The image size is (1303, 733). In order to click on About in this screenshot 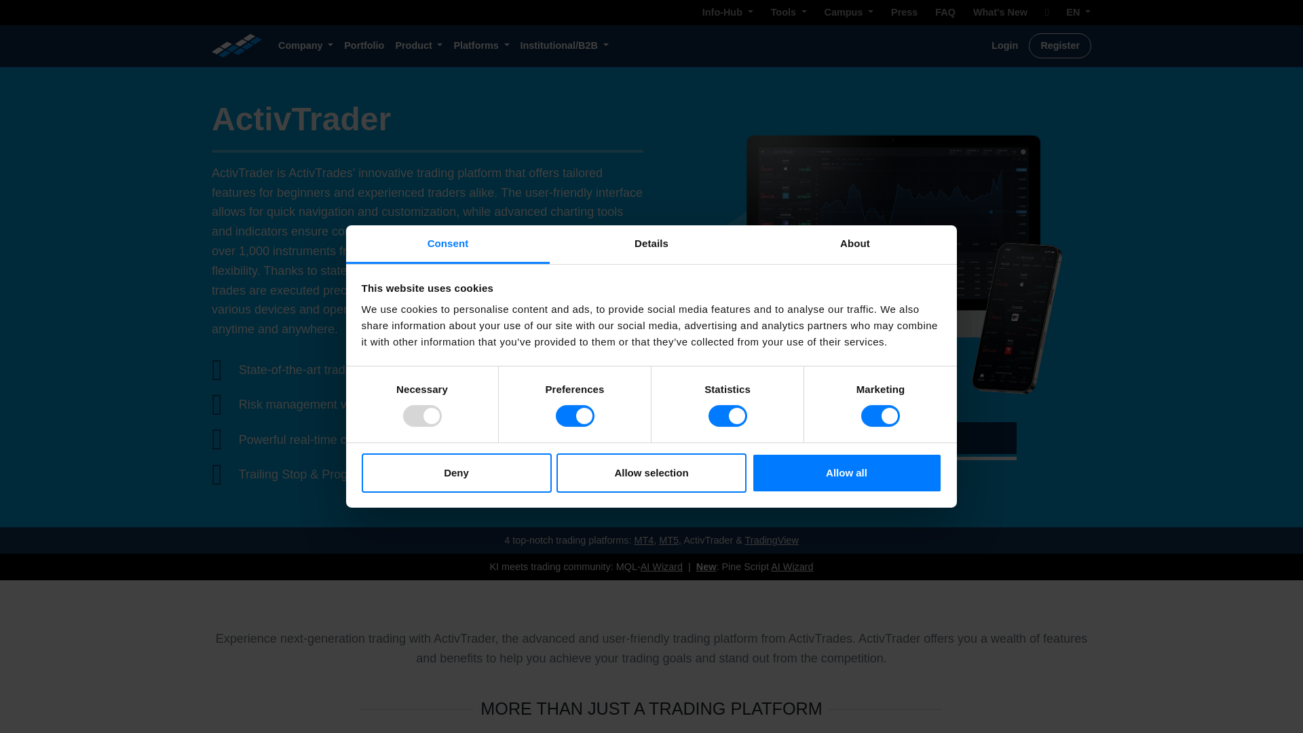, I will do `click(854, 244)`.